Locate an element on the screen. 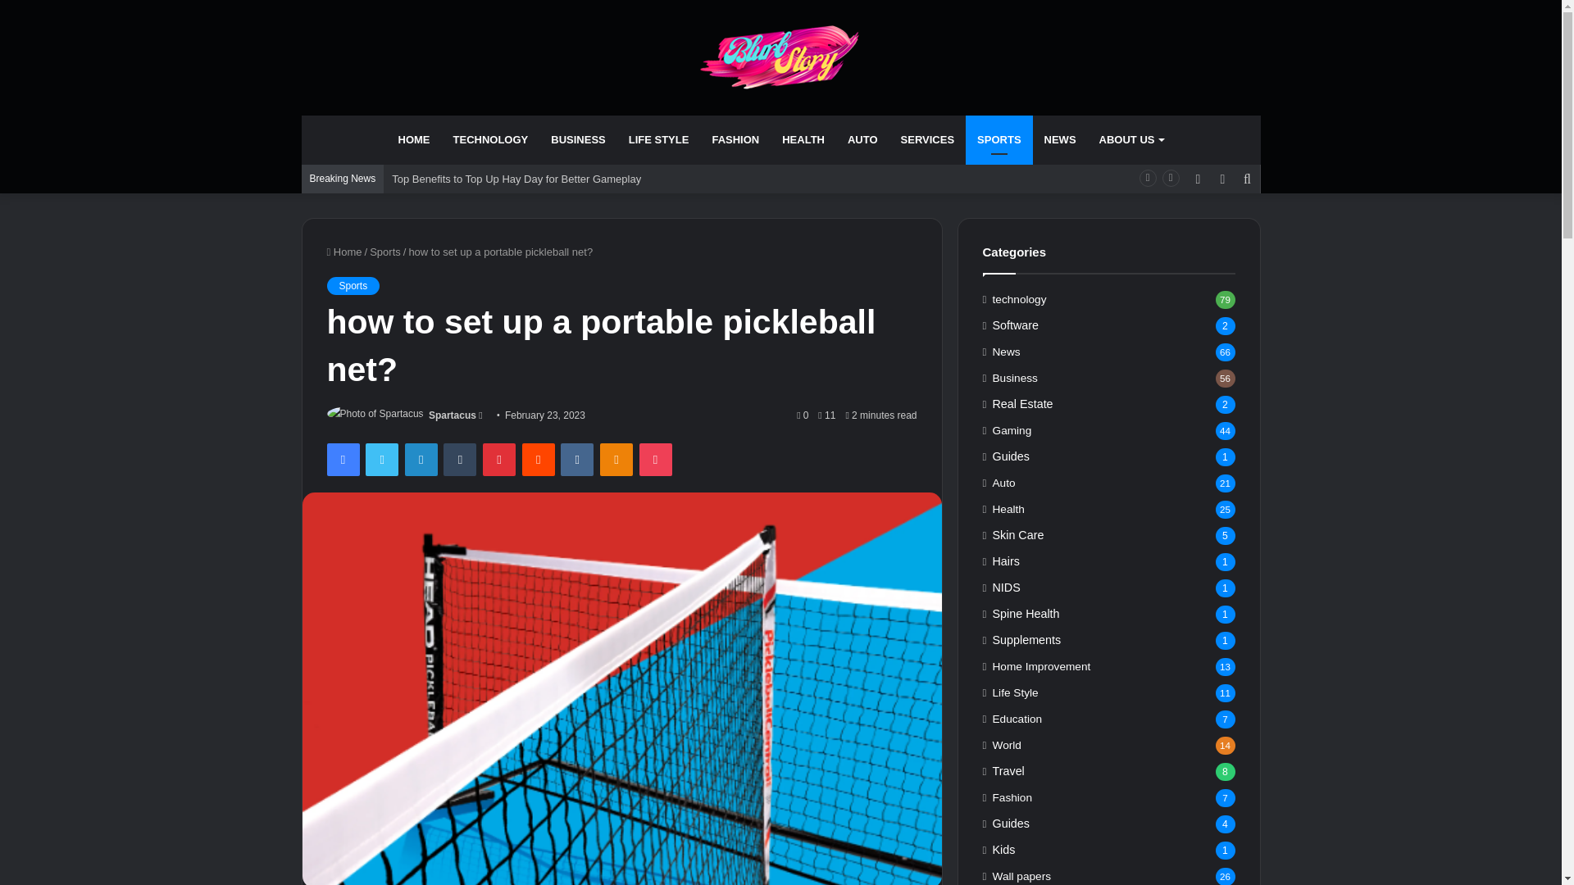 Image resolution: width=1574 pixels, height=885 pixels. Pinterest is located at coordinates (499, 460).